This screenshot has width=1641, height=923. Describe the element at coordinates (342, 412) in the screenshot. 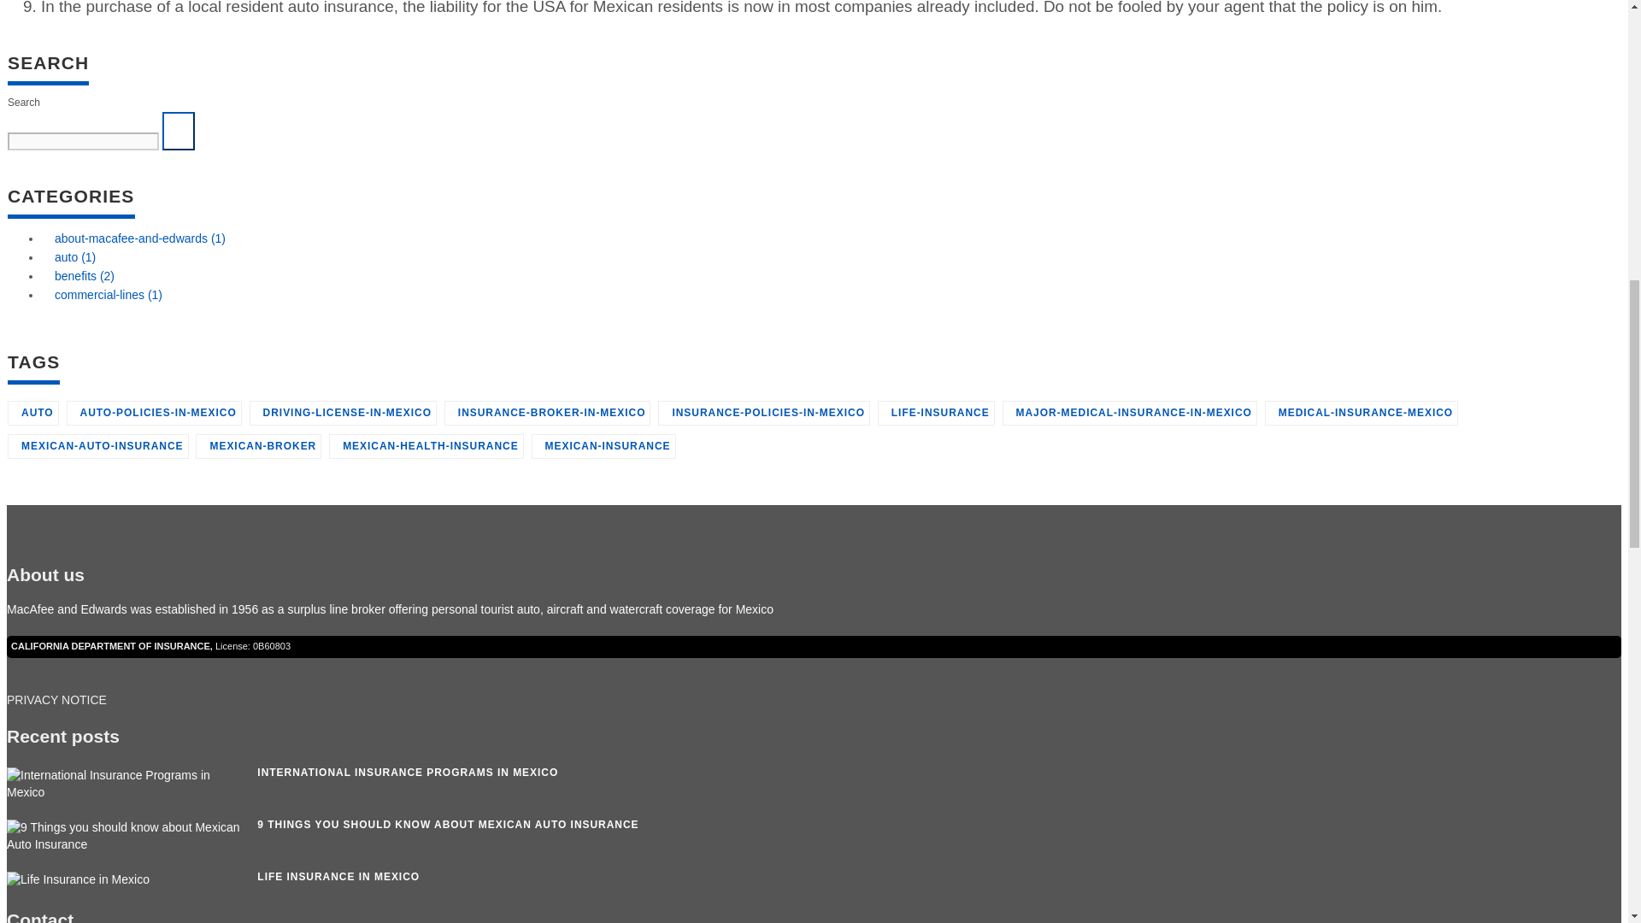

I see `DRIVING-LICENSE-IN-MEXICO` at that location.